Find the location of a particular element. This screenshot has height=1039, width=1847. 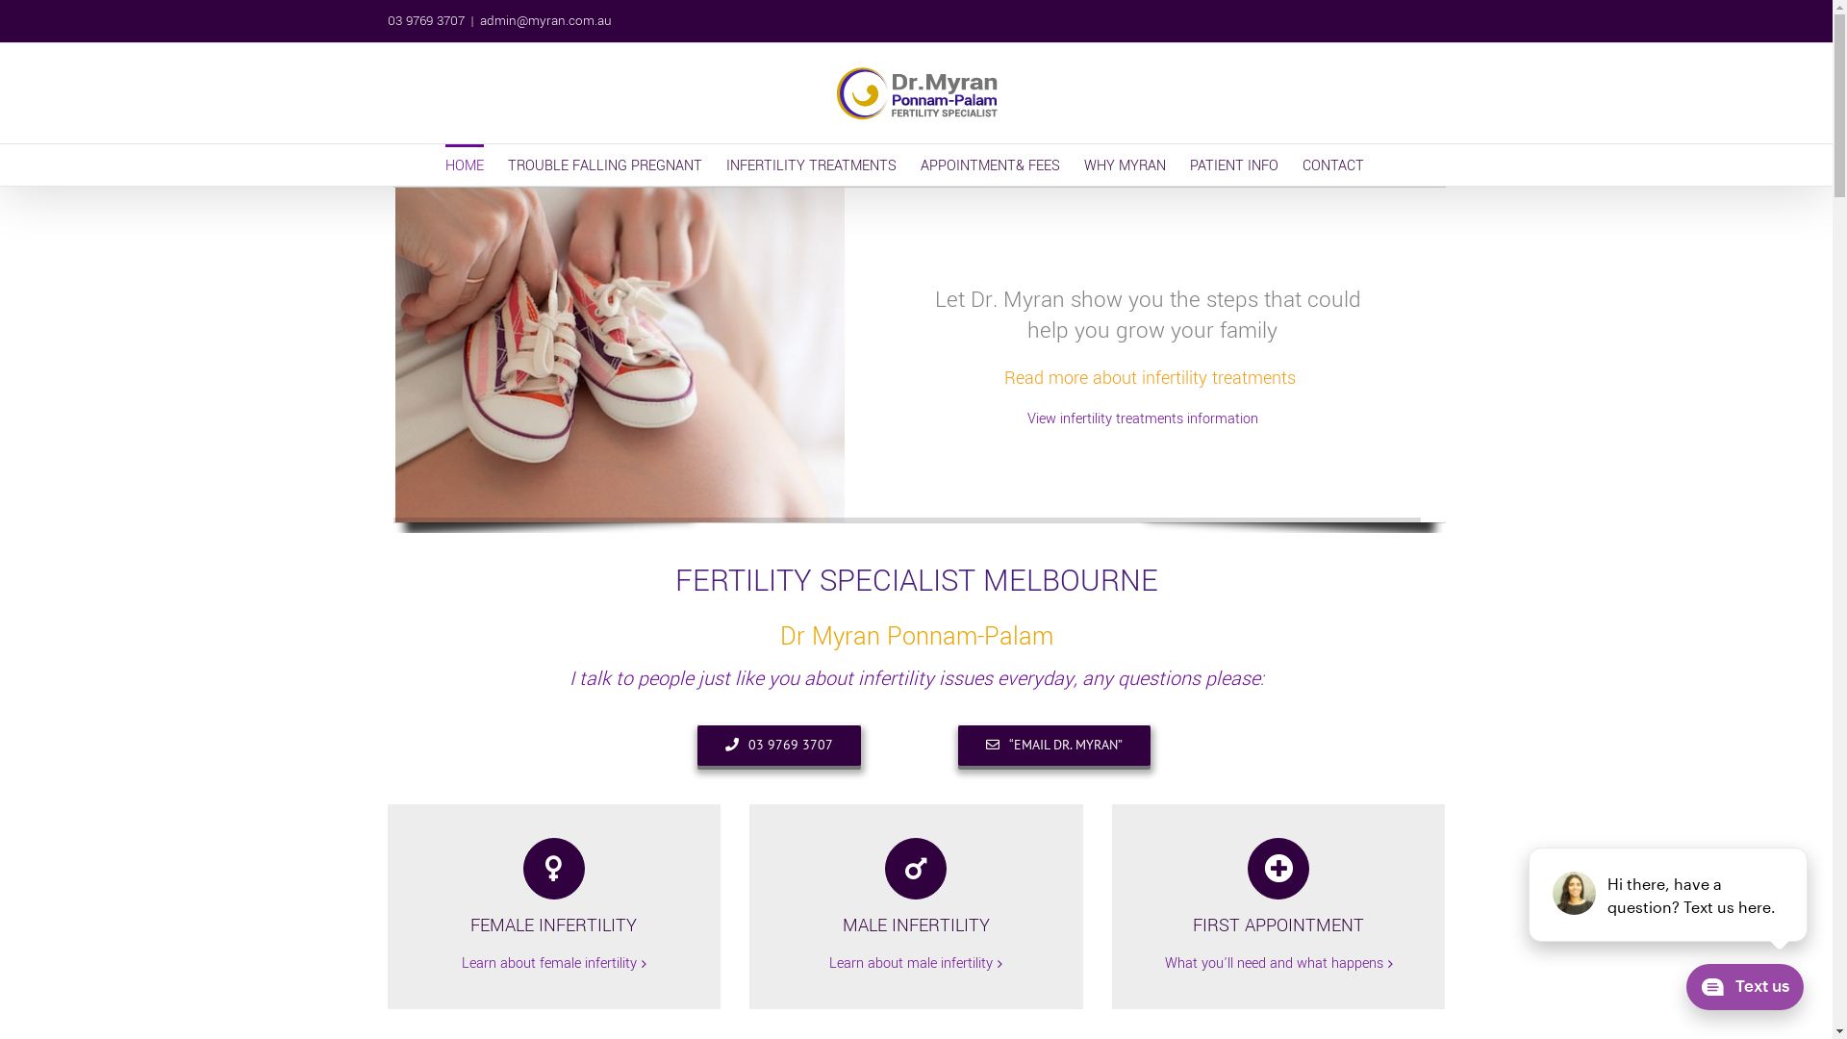

podium webchat widget prompt is located at coordinates (1669, 895).